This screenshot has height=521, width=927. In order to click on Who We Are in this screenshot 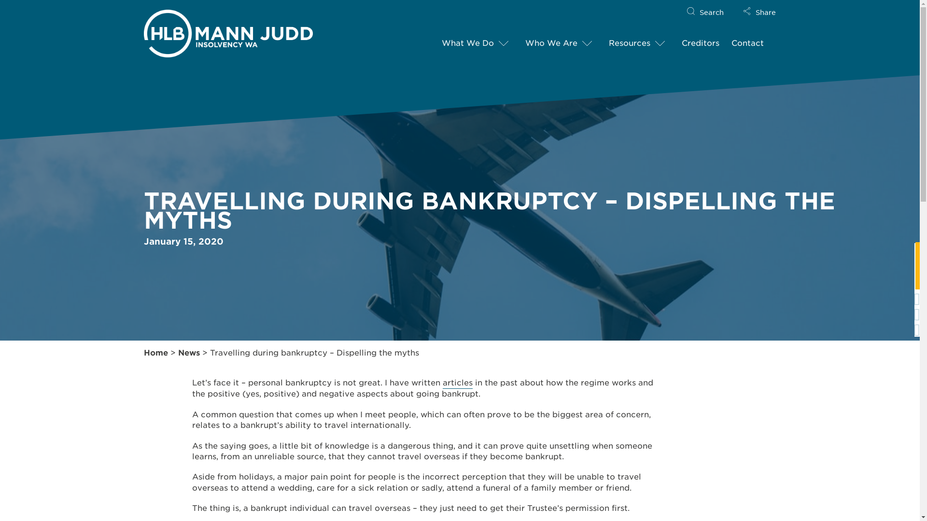, I will do `click(551, 44)`.